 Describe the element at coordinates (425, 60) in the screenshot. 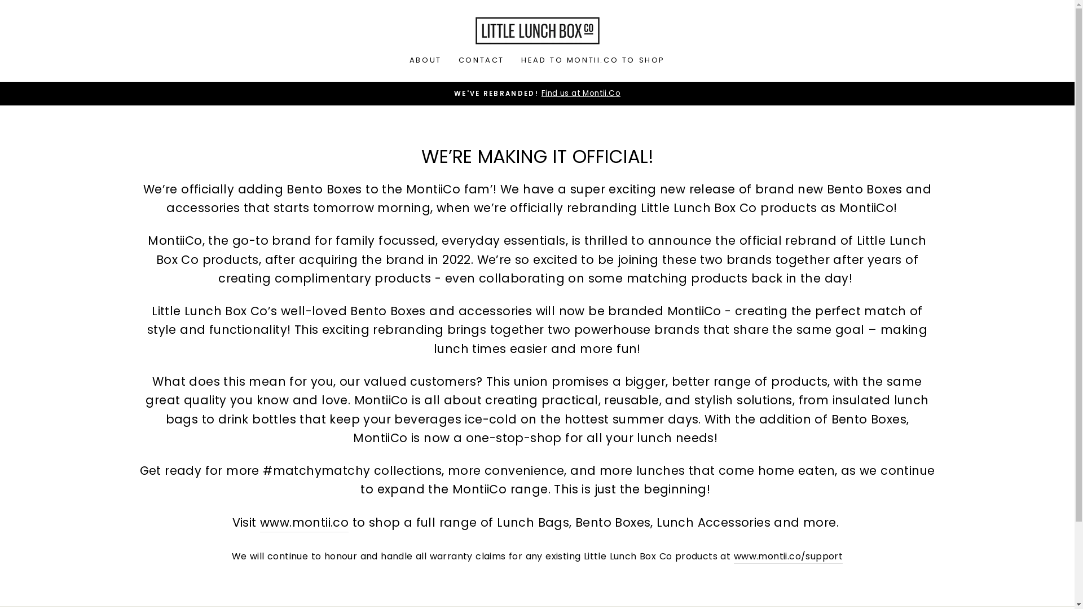

I see `ABOUT` at that location.